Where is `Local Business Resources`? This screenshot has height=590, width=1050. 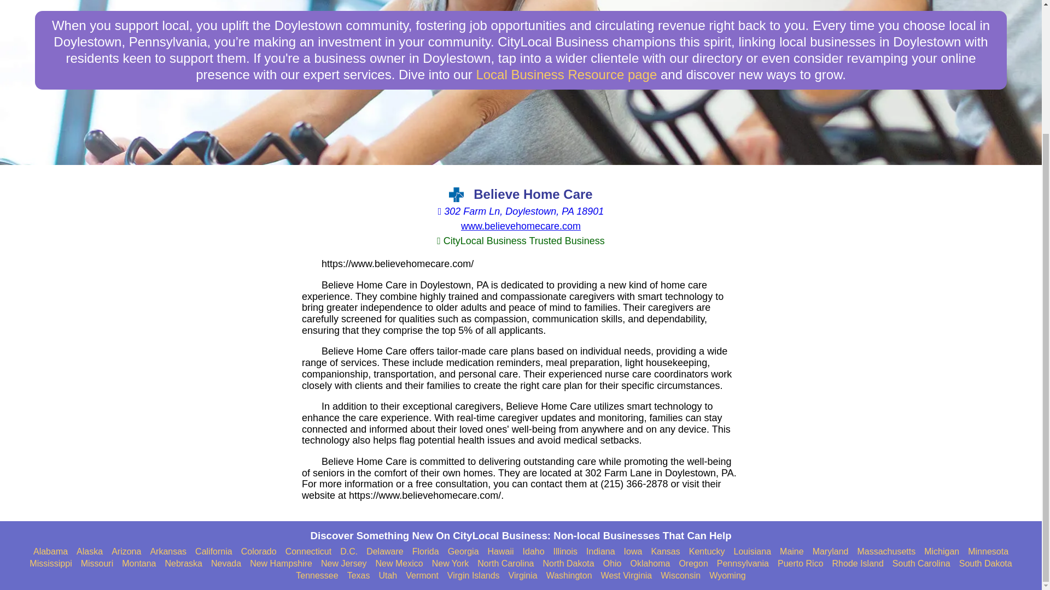 Local Business Resources is located at coordinates (566, 74).